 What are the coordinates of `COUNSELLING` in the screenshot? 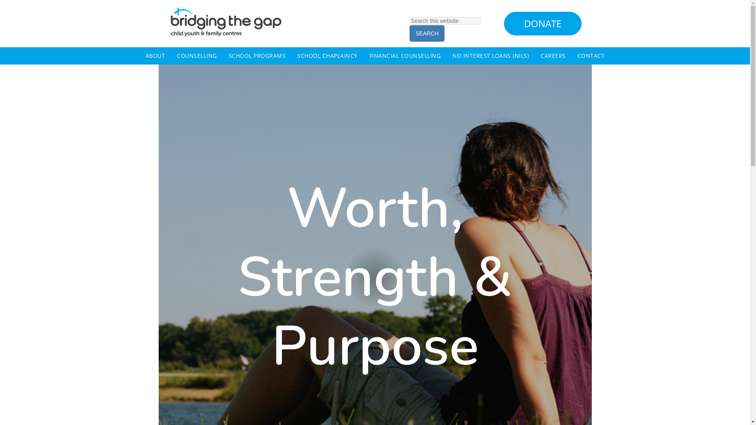 It's located at (197, 56).